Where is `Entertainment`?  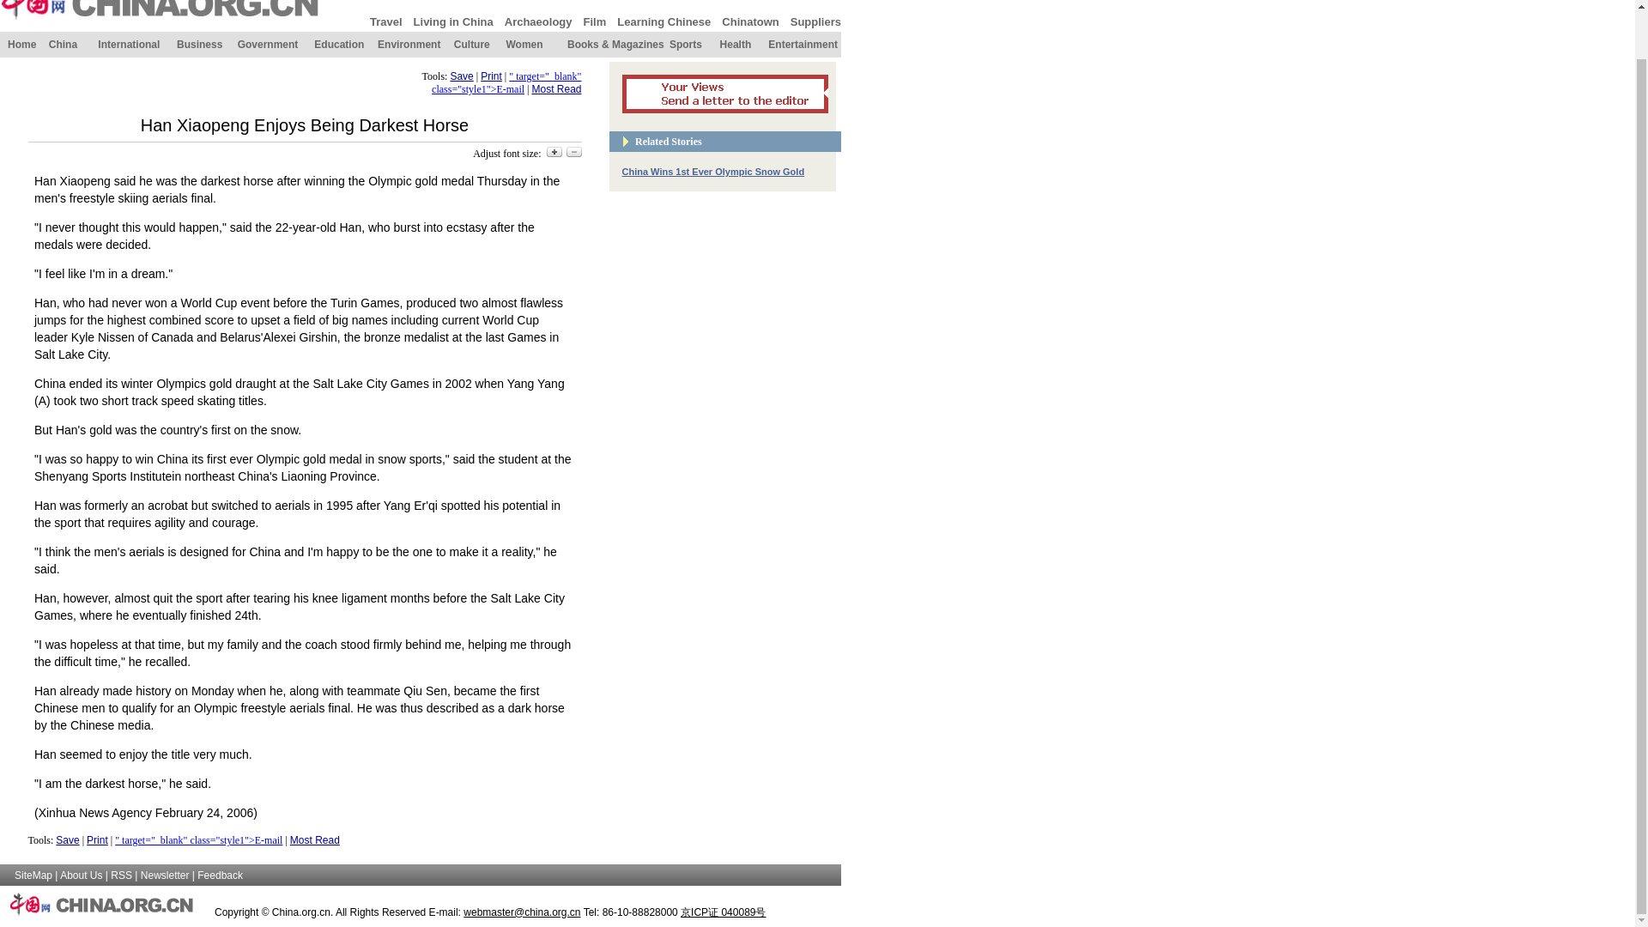 Entertainment is located at coordinates (802, 45).